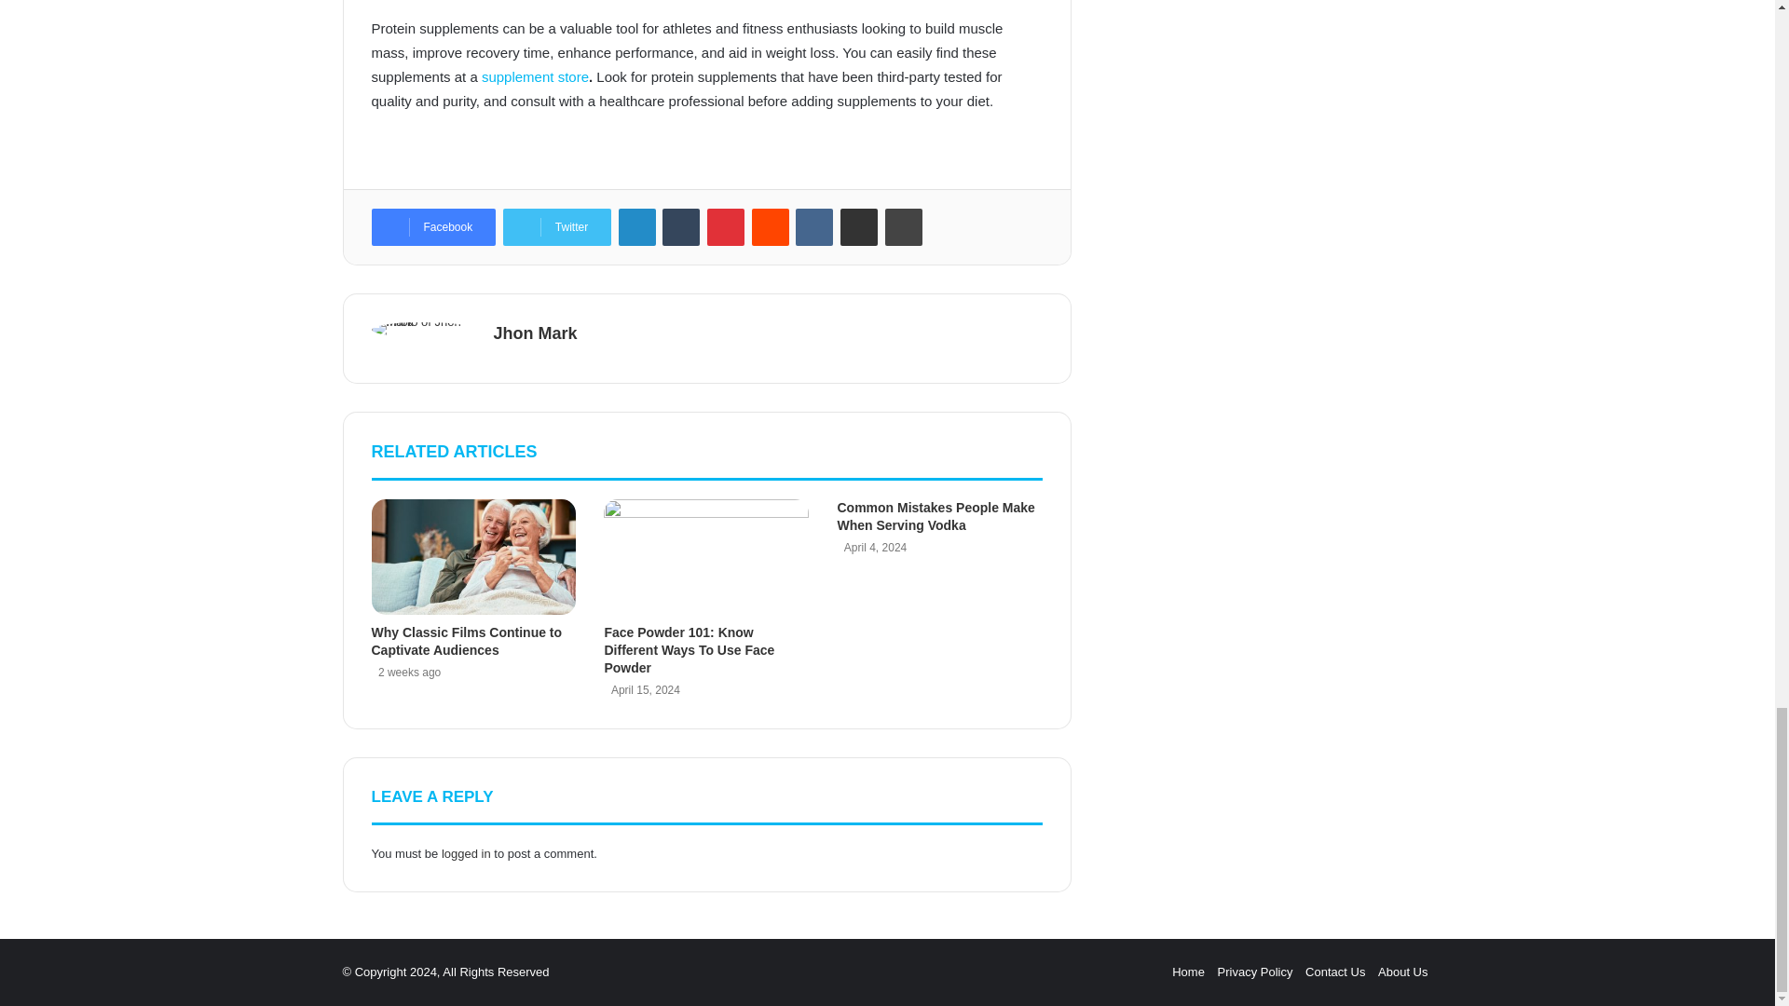  What do you see at coordinates (904, 226) in the screenshot?
I see `Print` at bounding box center [904, 226].